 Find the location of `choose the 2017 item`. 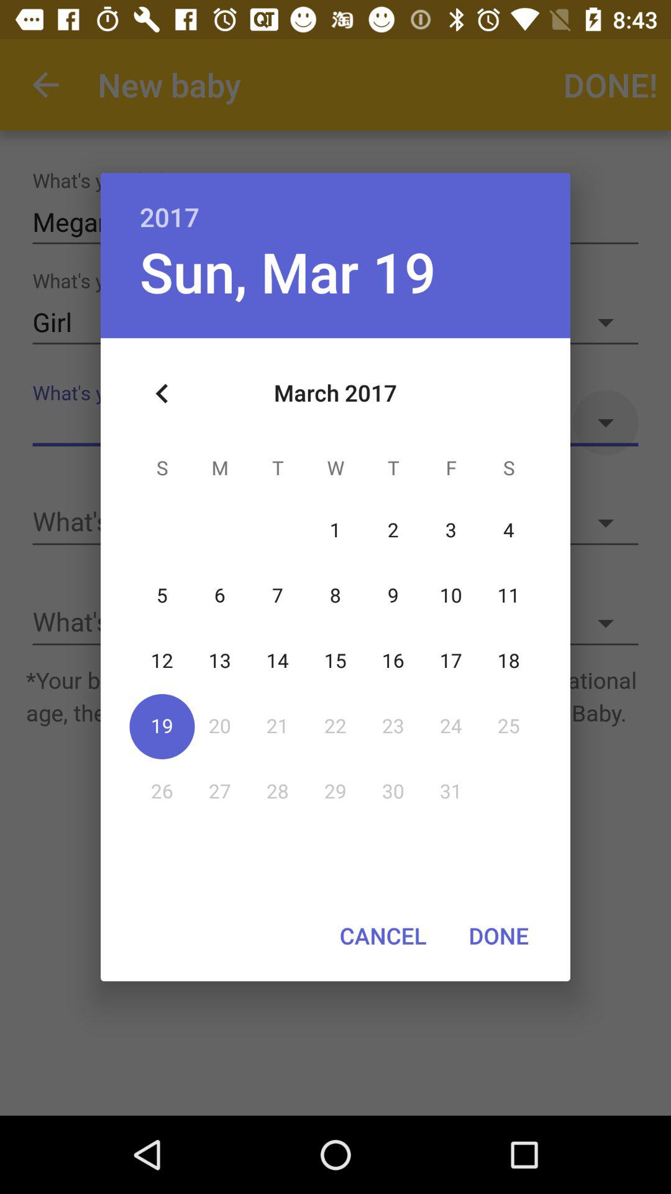

choose the 2017 item is located at coordinates (335, 204).